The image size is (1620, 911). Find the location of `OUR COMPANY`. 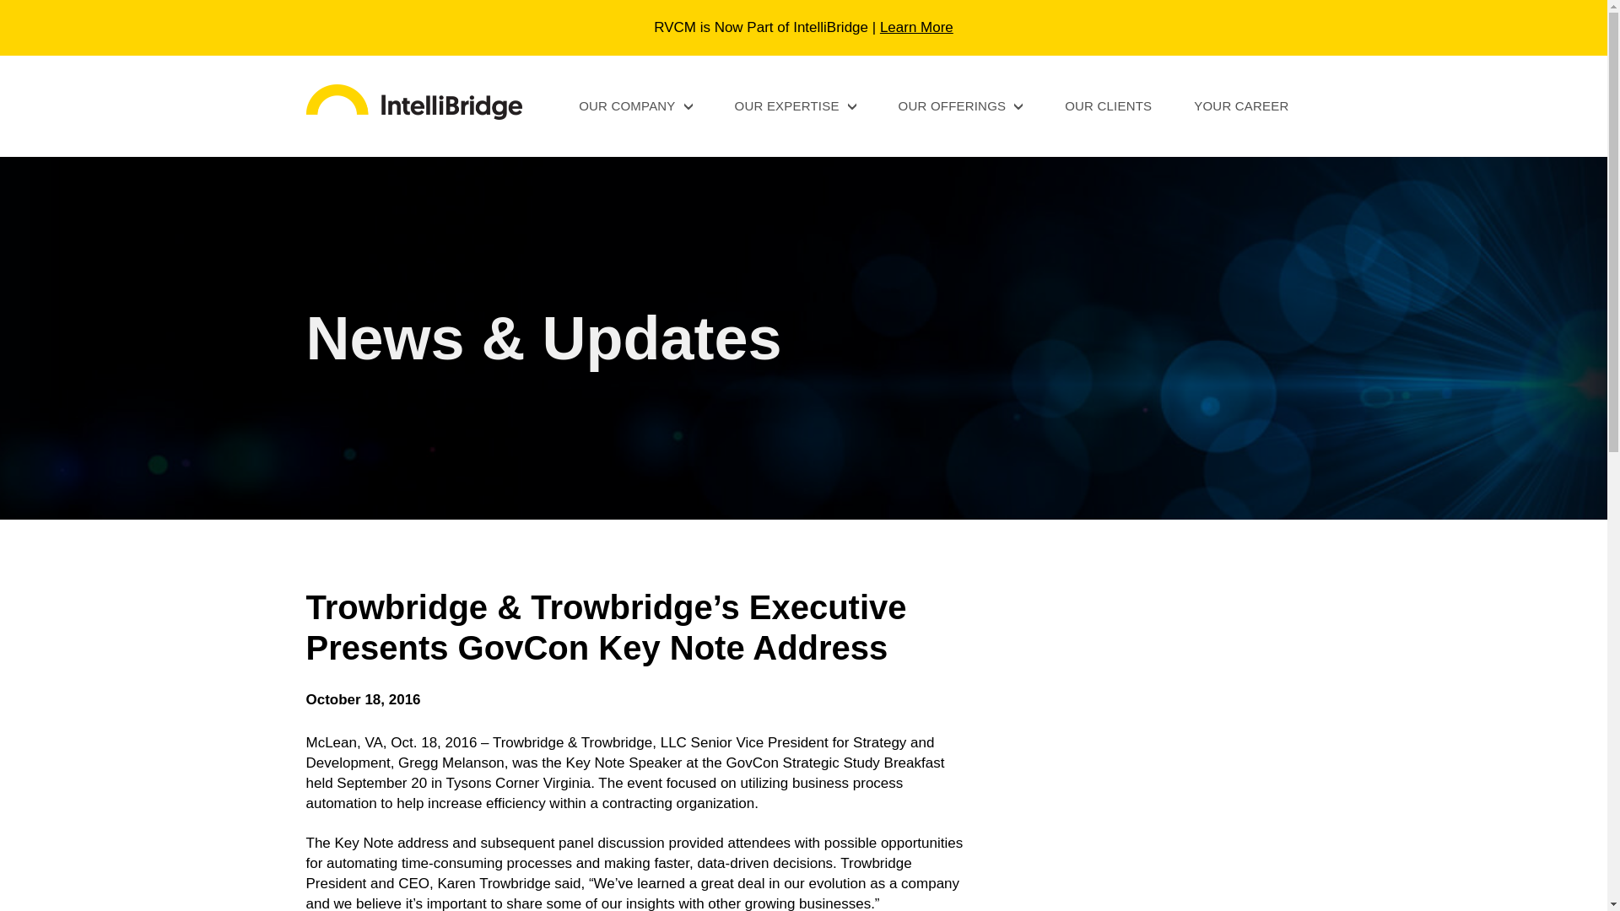

OUR COMPANY is located at coordinates (634, 105).